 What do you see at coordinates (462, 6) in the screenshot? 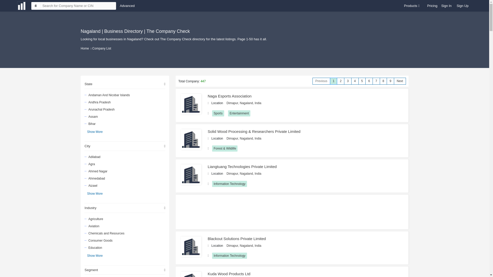
I see `Sign Up` at bounding box center [462, 6].